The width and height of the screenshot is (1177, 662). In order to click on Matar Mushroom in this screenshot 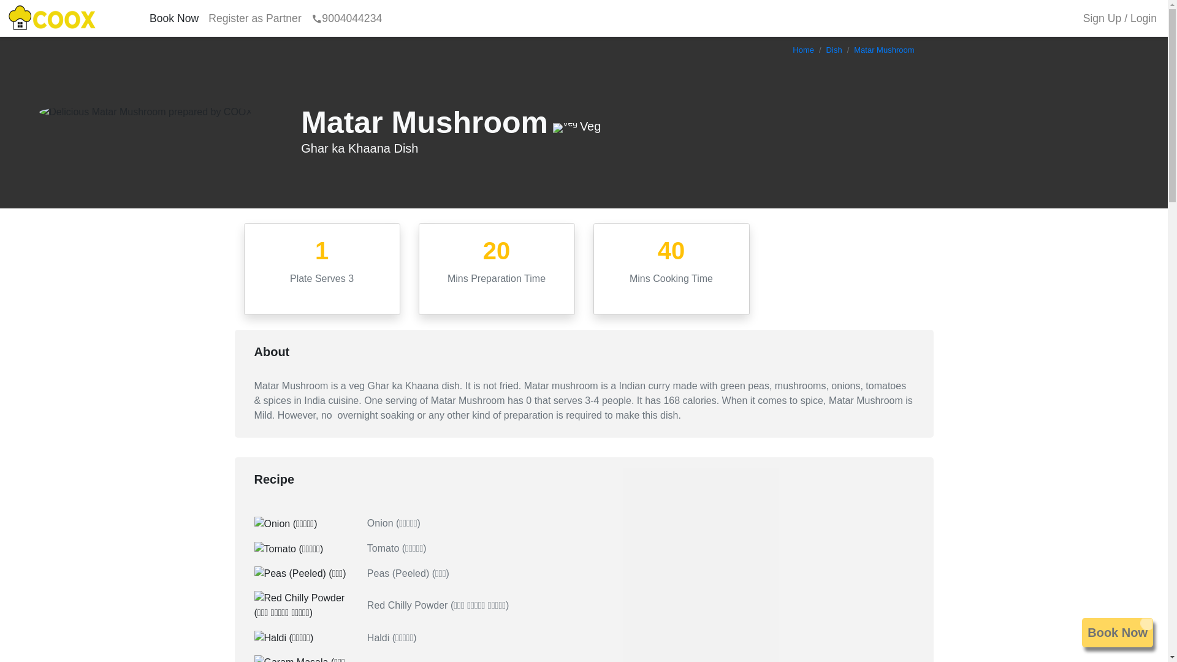, I will do `click(884, 50)`.